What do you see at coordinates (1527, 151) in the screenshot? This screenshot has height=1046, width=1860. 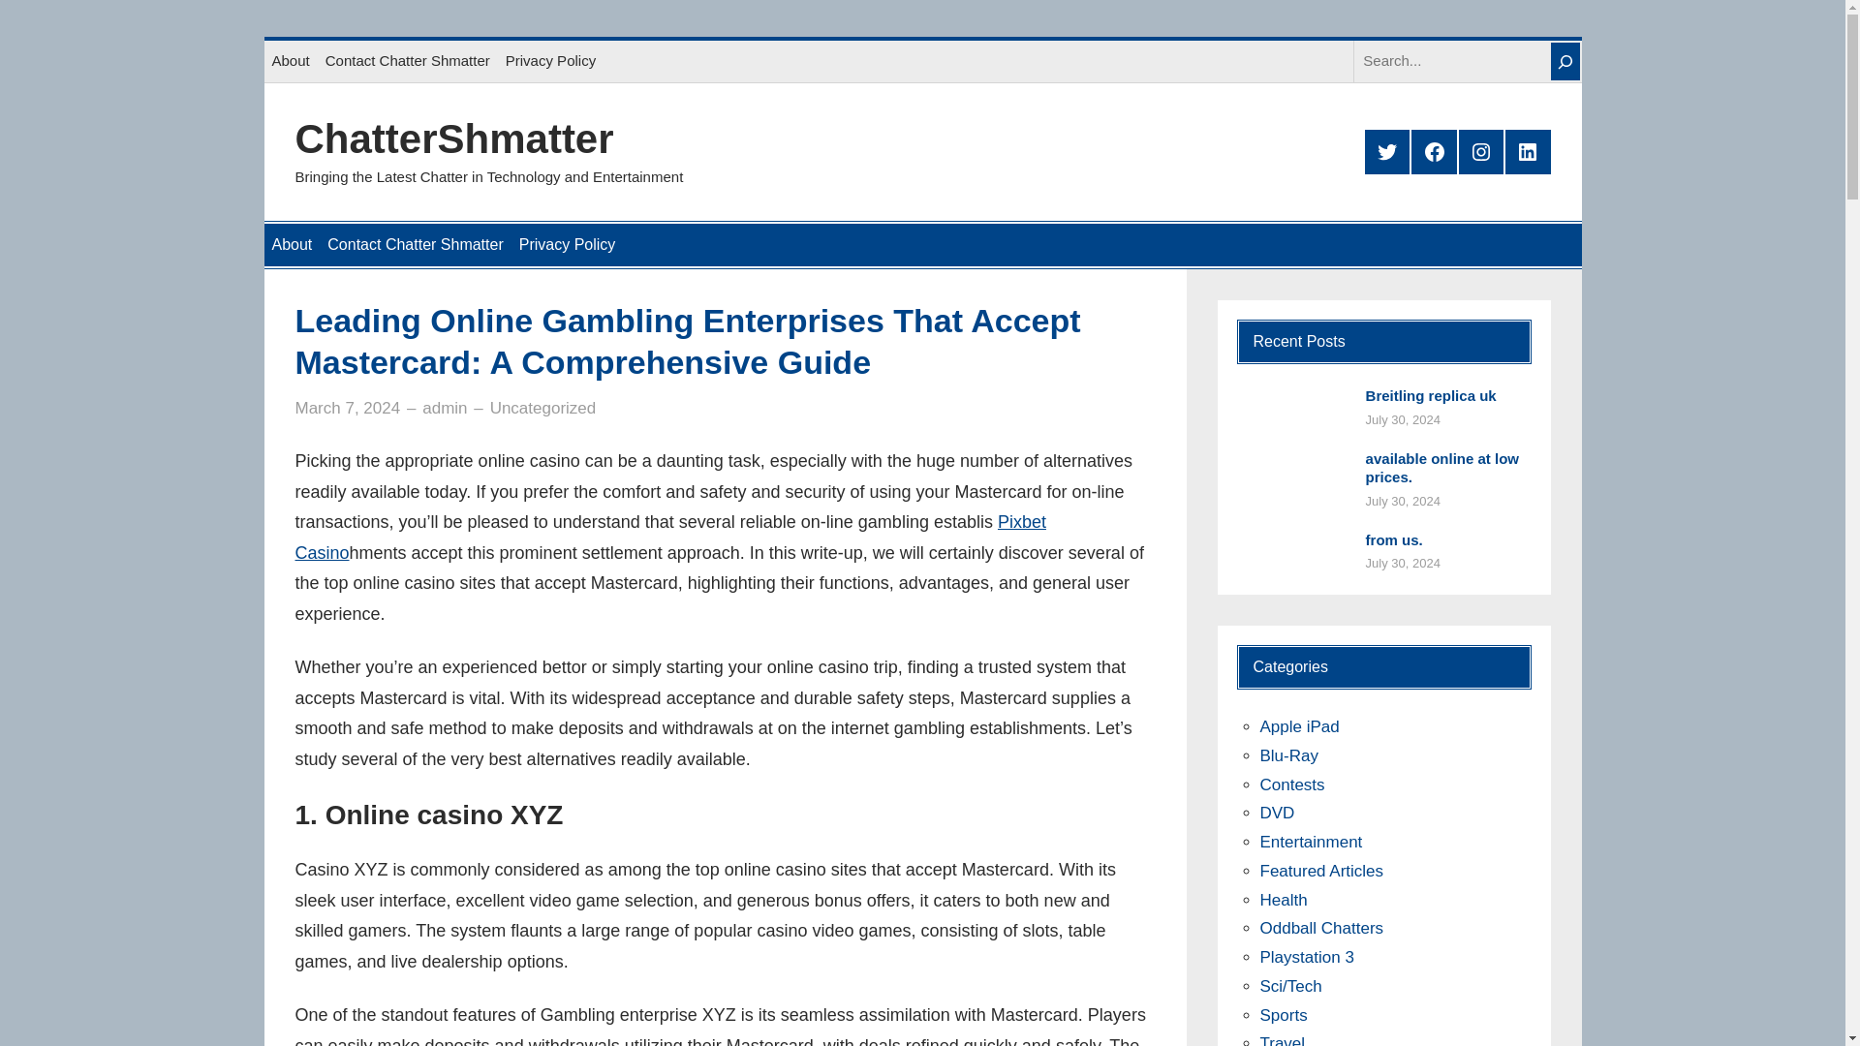 I see `LinkedIn` at bounding box center [1527, 151].